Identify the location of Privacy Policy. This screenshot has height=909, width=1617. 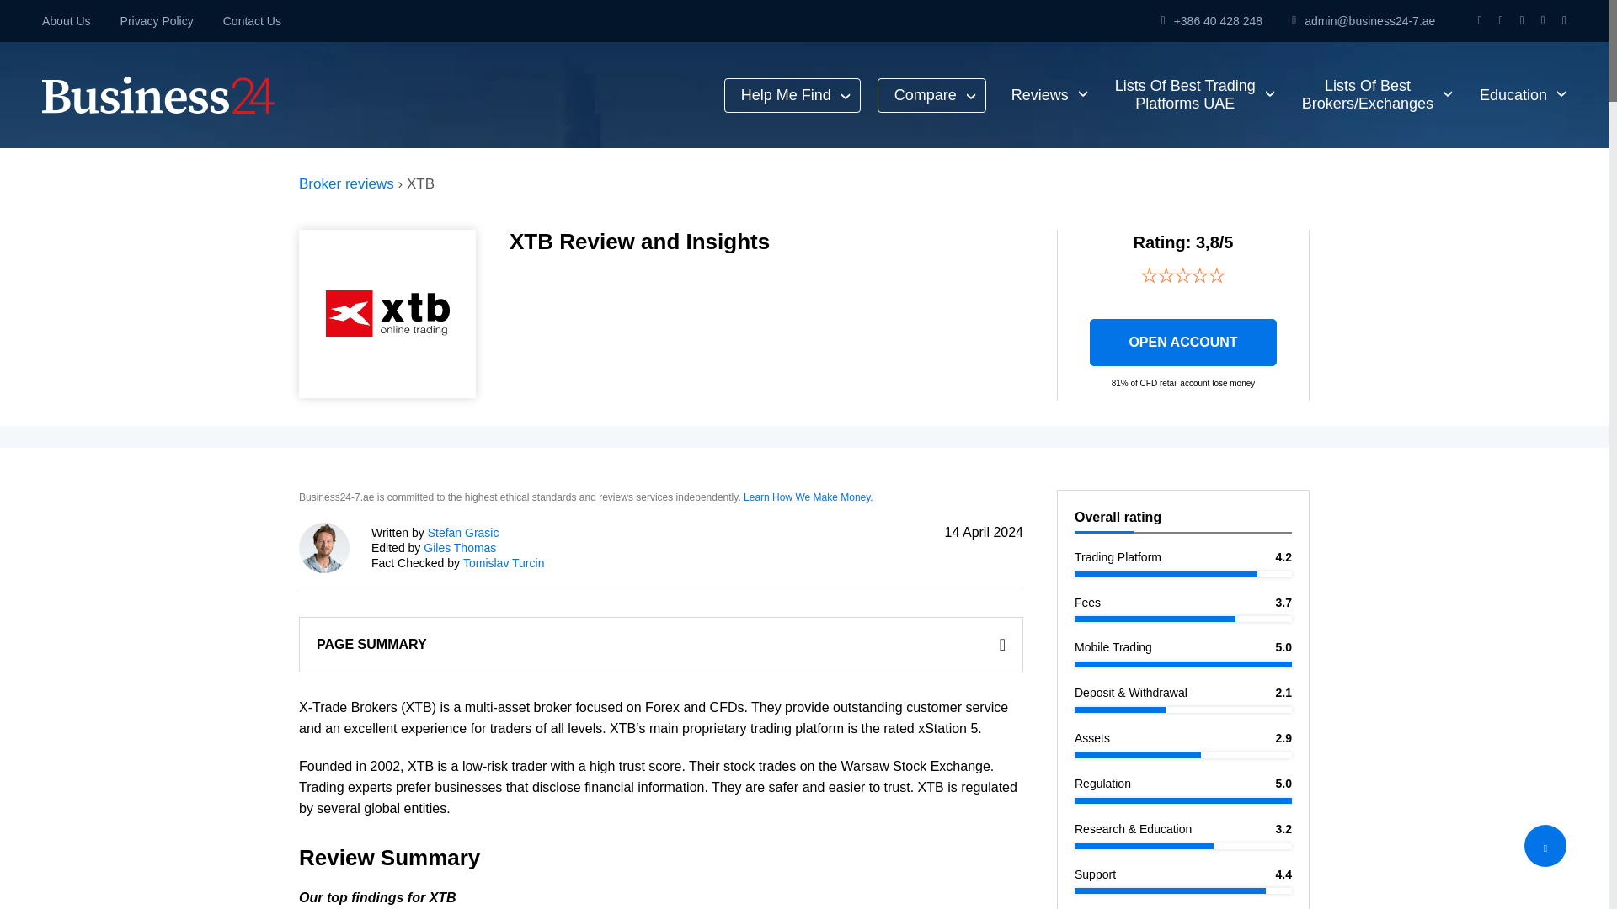
(931, 94).